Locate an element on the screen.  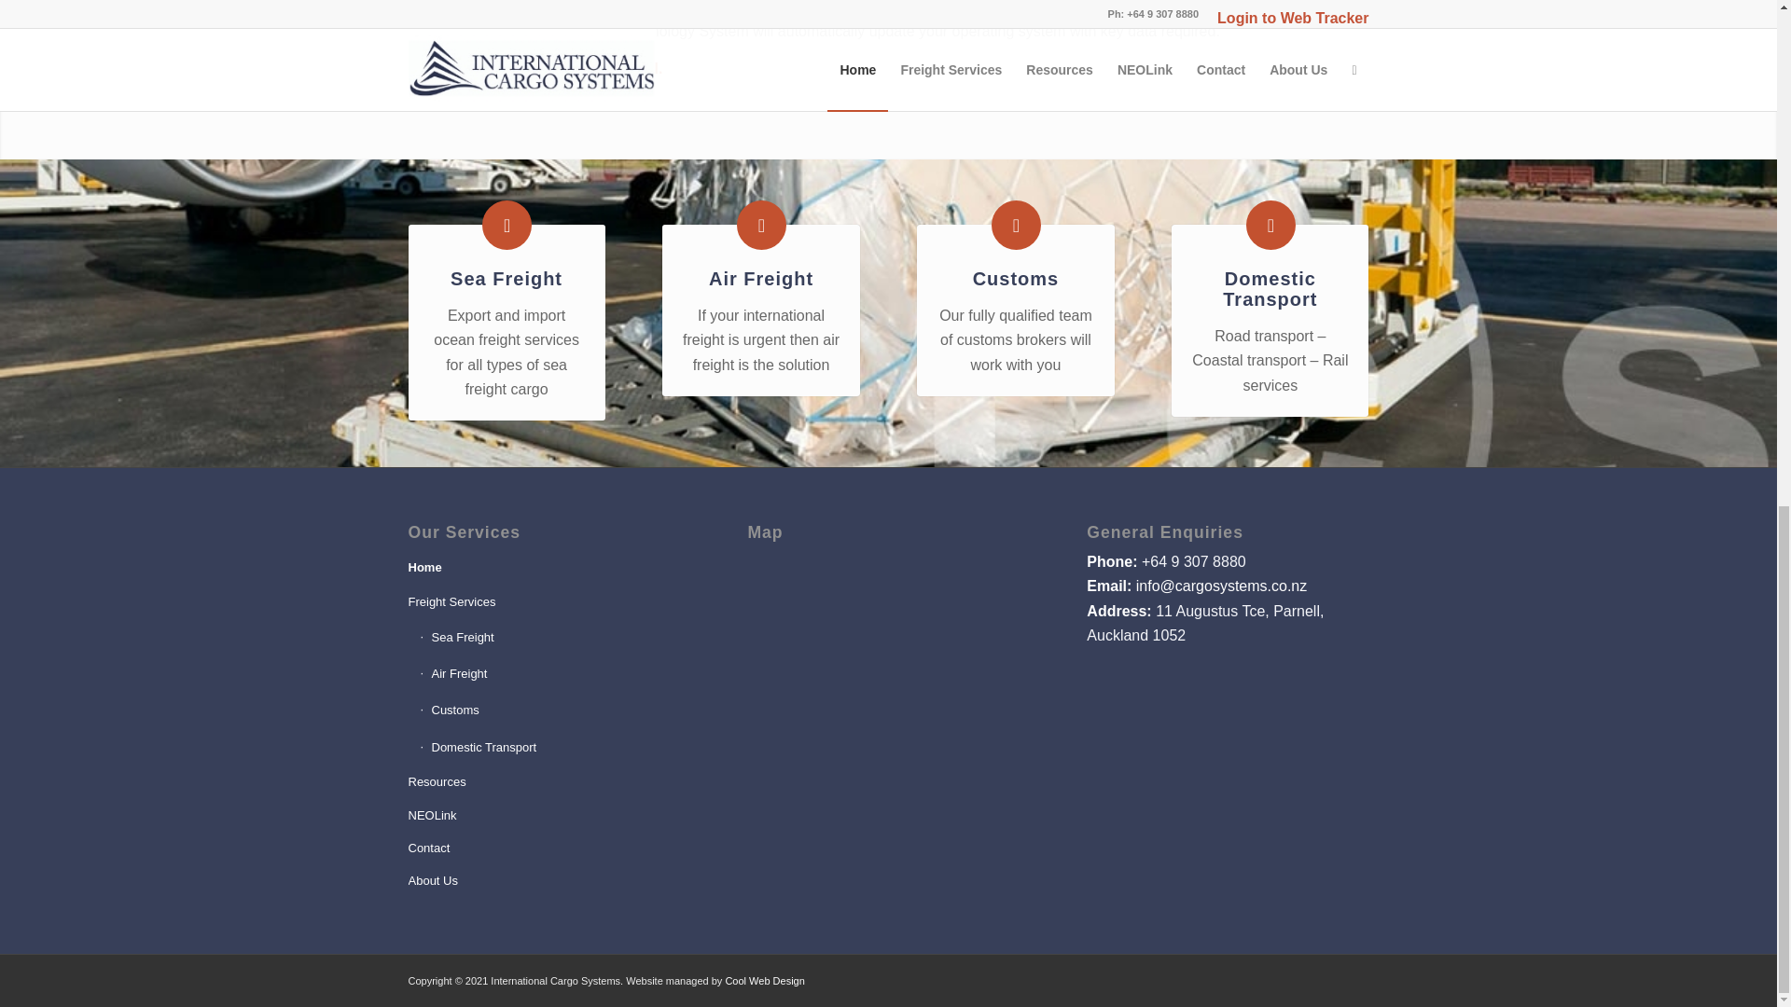
Sea Freight is located at coordinates (507, 224).